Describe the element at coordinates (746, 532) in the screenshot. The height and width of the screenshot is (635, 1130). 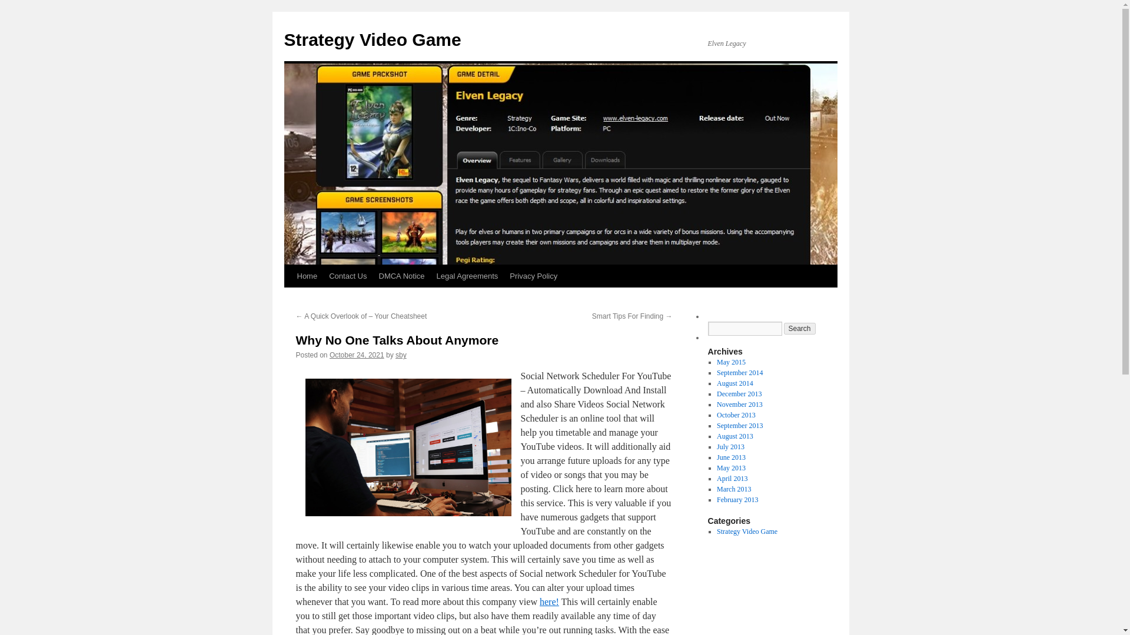
I see `Strategy Video Game` at that location.